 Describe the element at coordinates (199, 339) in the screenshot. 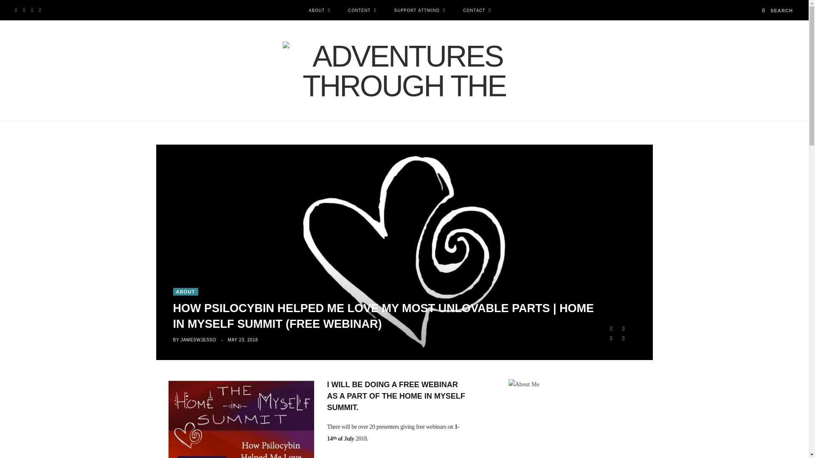

I see `Posts by jameswjesso` at that location.